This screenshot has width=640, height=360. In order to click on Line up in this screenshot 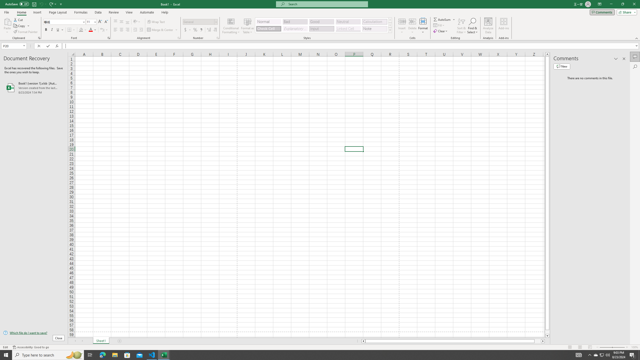, I will do `click(547, 54)`.